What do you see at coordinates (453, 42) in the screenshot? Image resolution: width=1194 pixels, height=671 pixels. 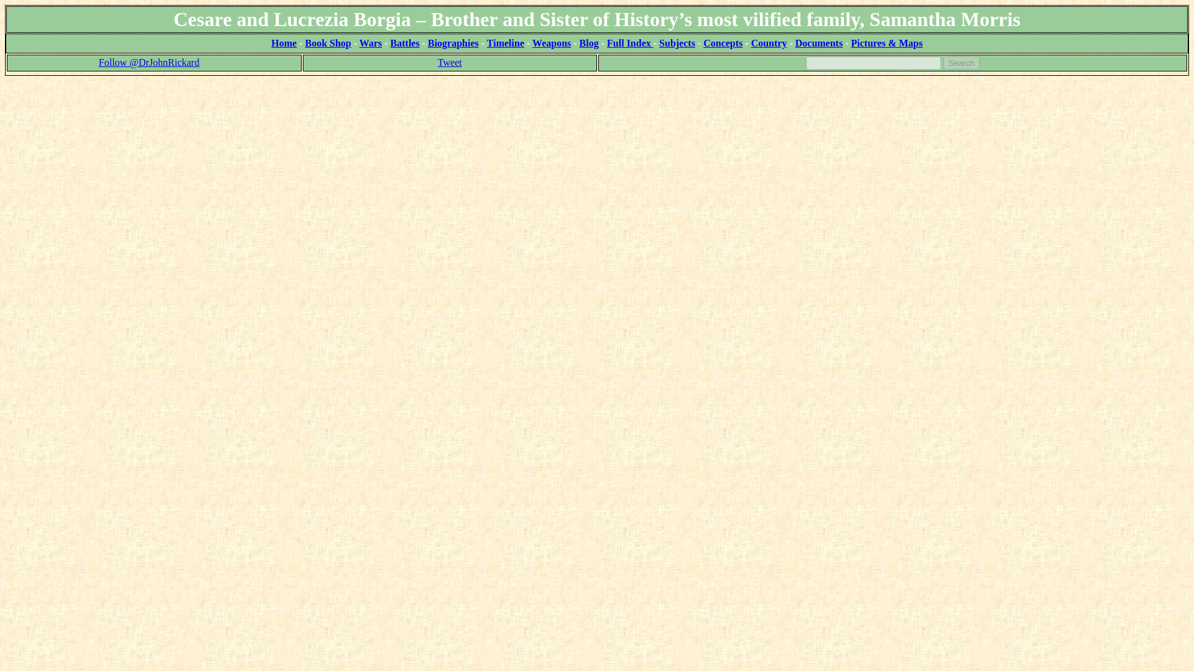 I see `Biographies` at bounding box center [453, 42].